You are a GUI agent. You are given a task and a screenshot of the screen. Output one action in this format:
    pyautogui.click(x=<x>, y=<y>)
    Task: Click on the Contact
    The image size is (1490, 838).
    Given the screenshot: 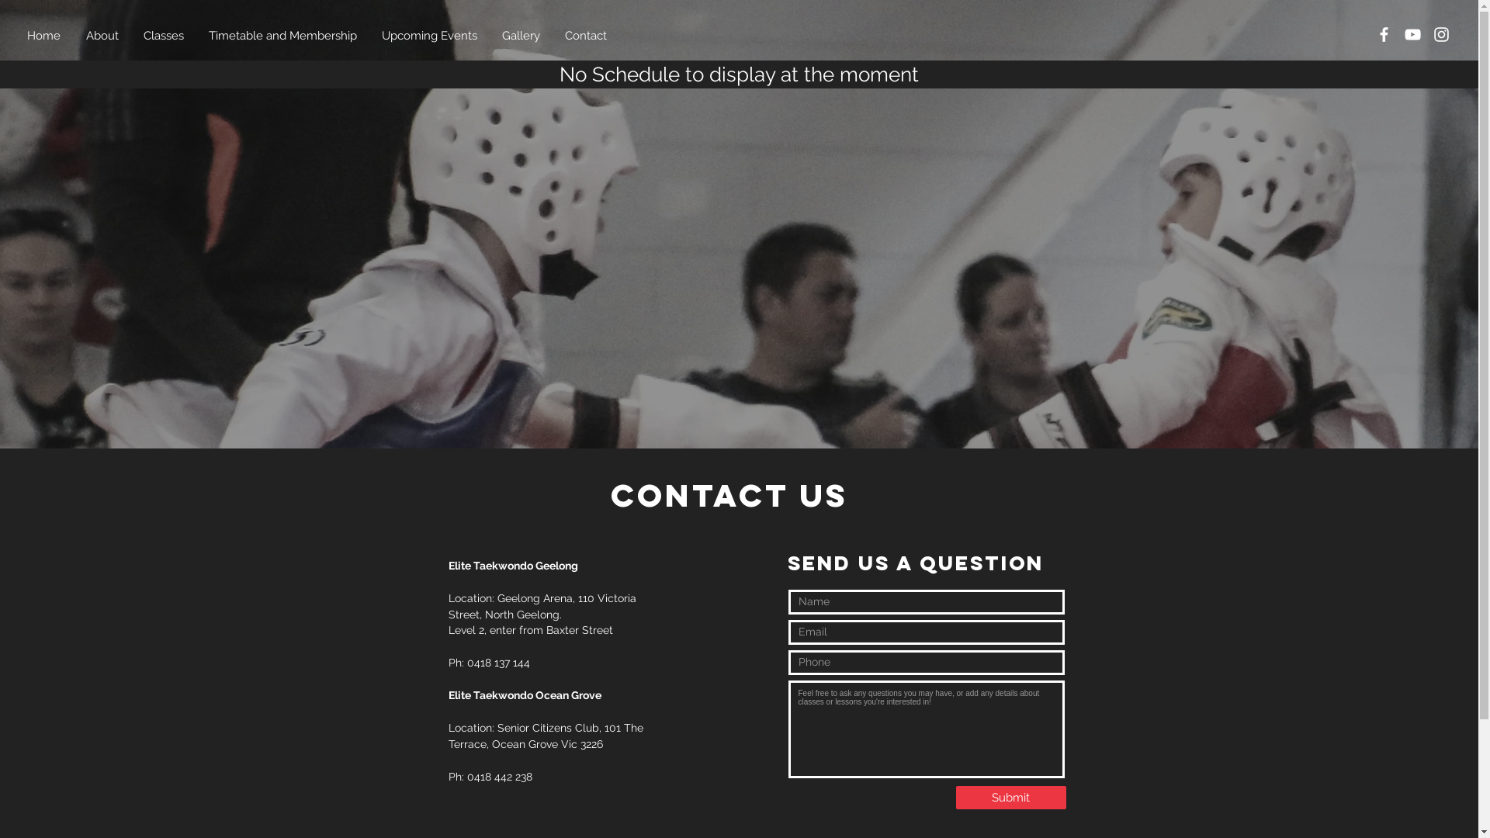 What is the action you would take?
    pyautogui.click(x=587, y=36)
    